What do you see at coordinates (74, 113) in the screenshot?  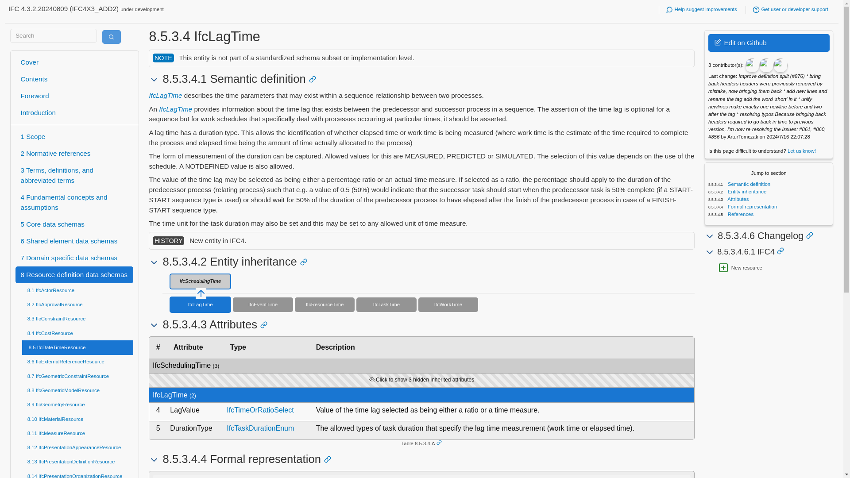 I see `Introduction` at bounding box center [74, 113].